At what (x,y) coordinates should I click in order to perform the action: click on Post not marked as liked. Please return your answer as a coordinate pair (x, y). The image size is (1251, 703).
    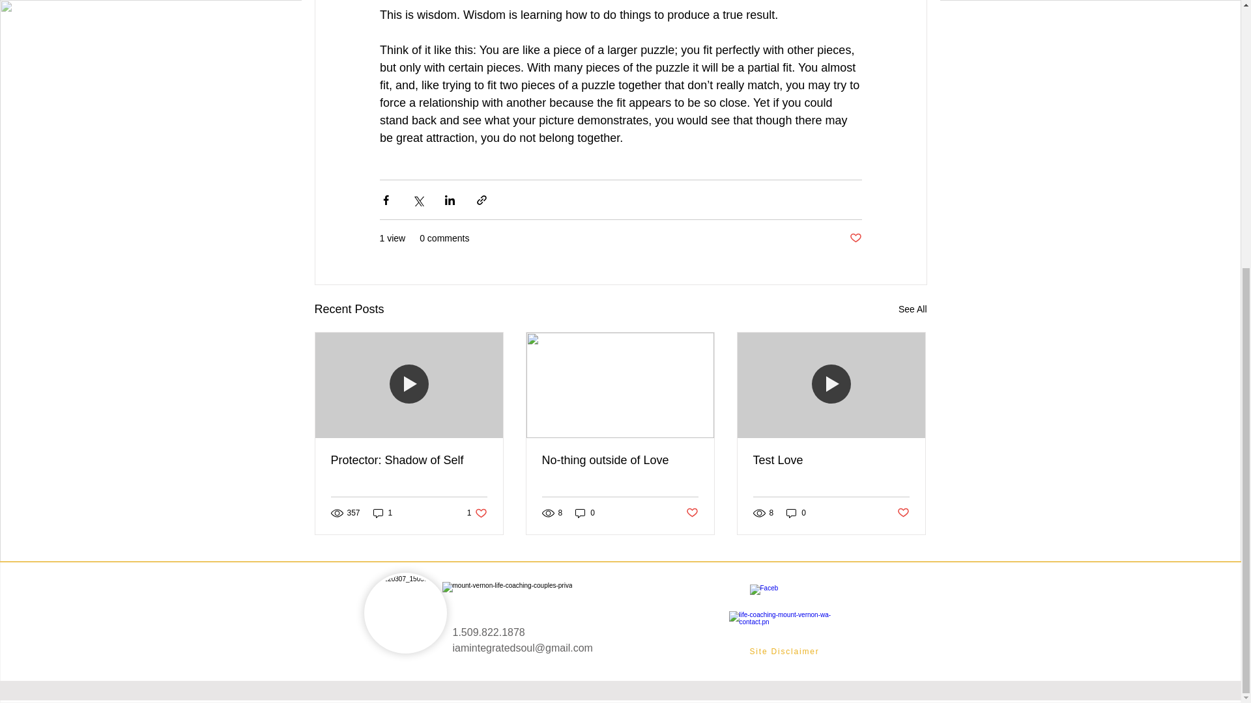
    Looking at the image, I should click on (692, 513).